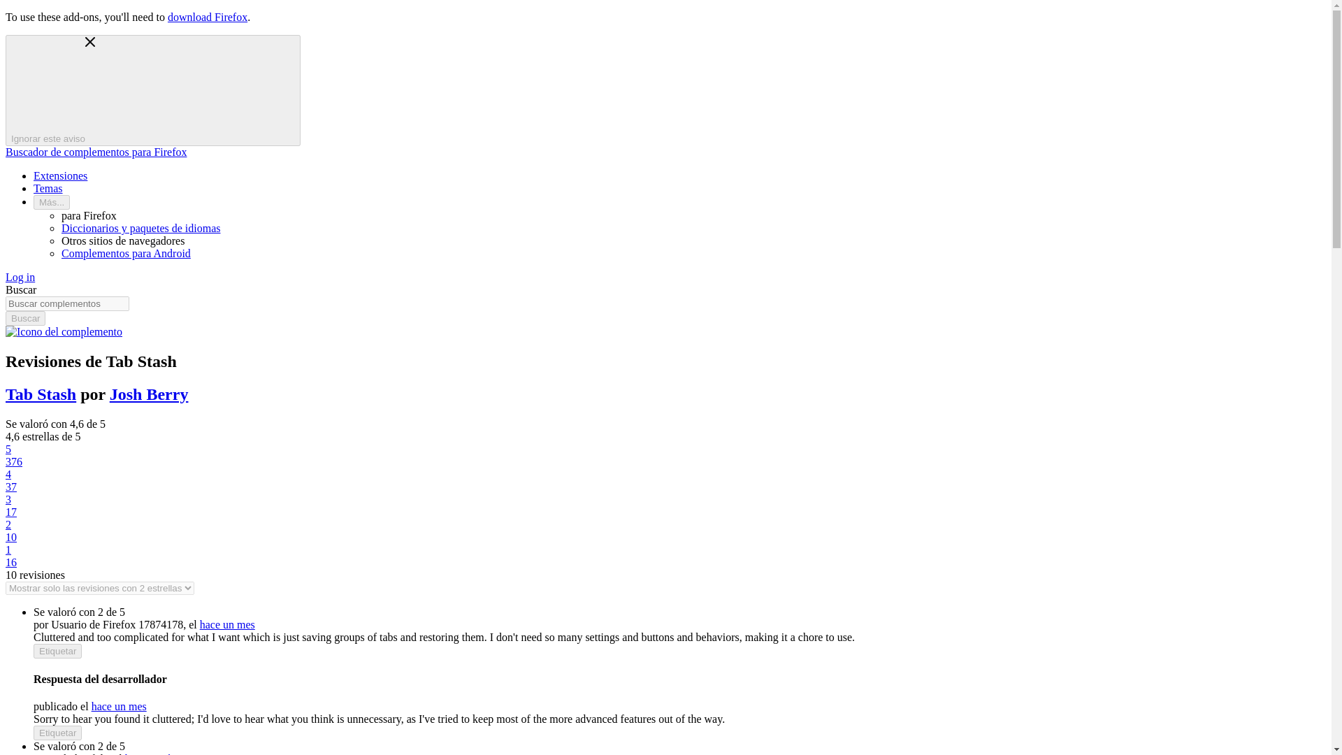  I want to click on hace un mes, so click(227, 624).